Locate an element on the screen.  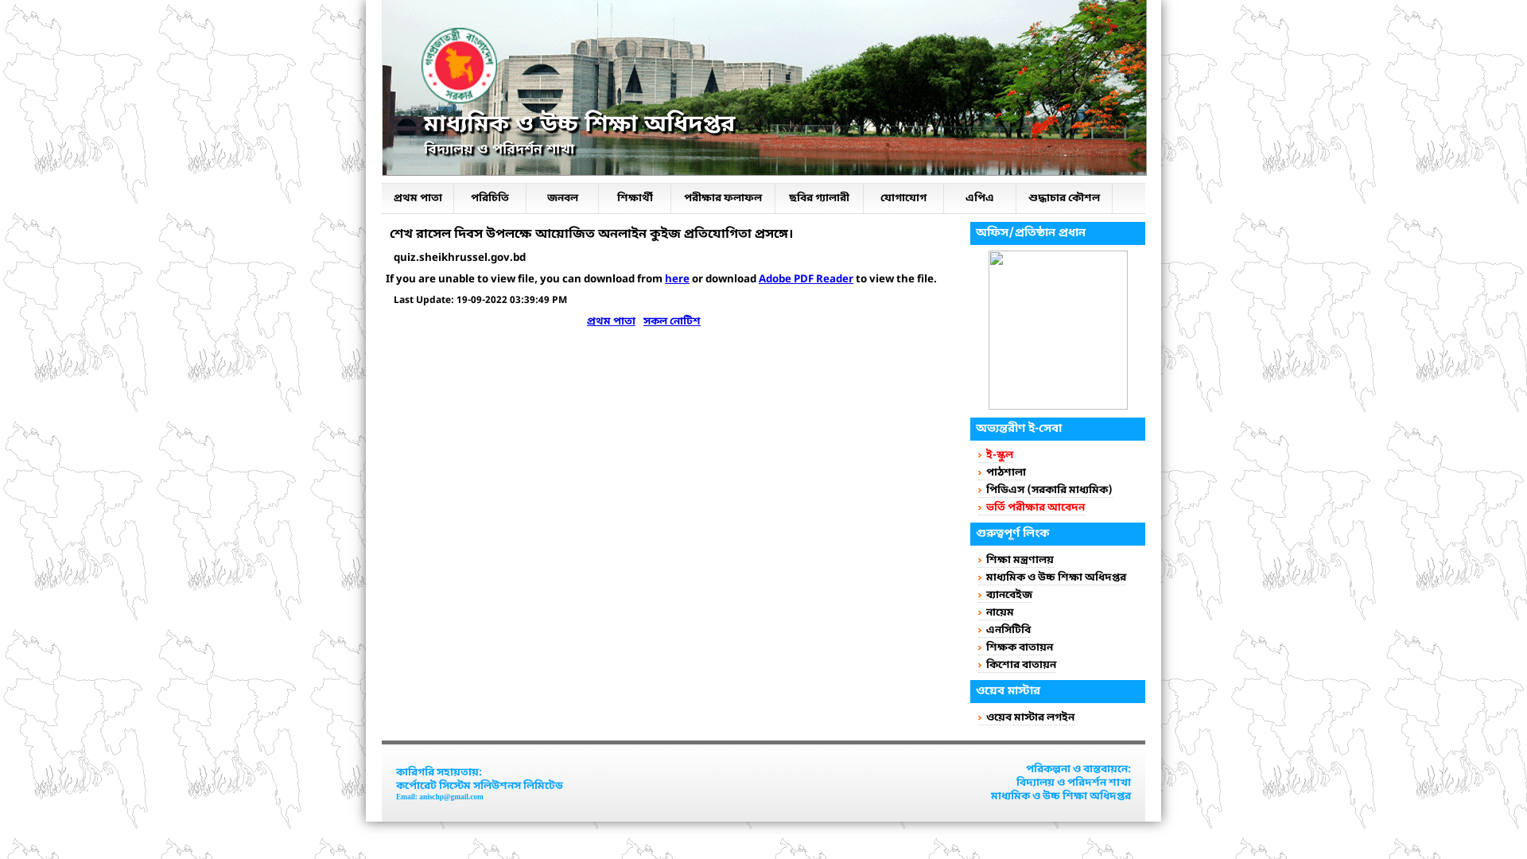
here is located at coordinates (678, 280).